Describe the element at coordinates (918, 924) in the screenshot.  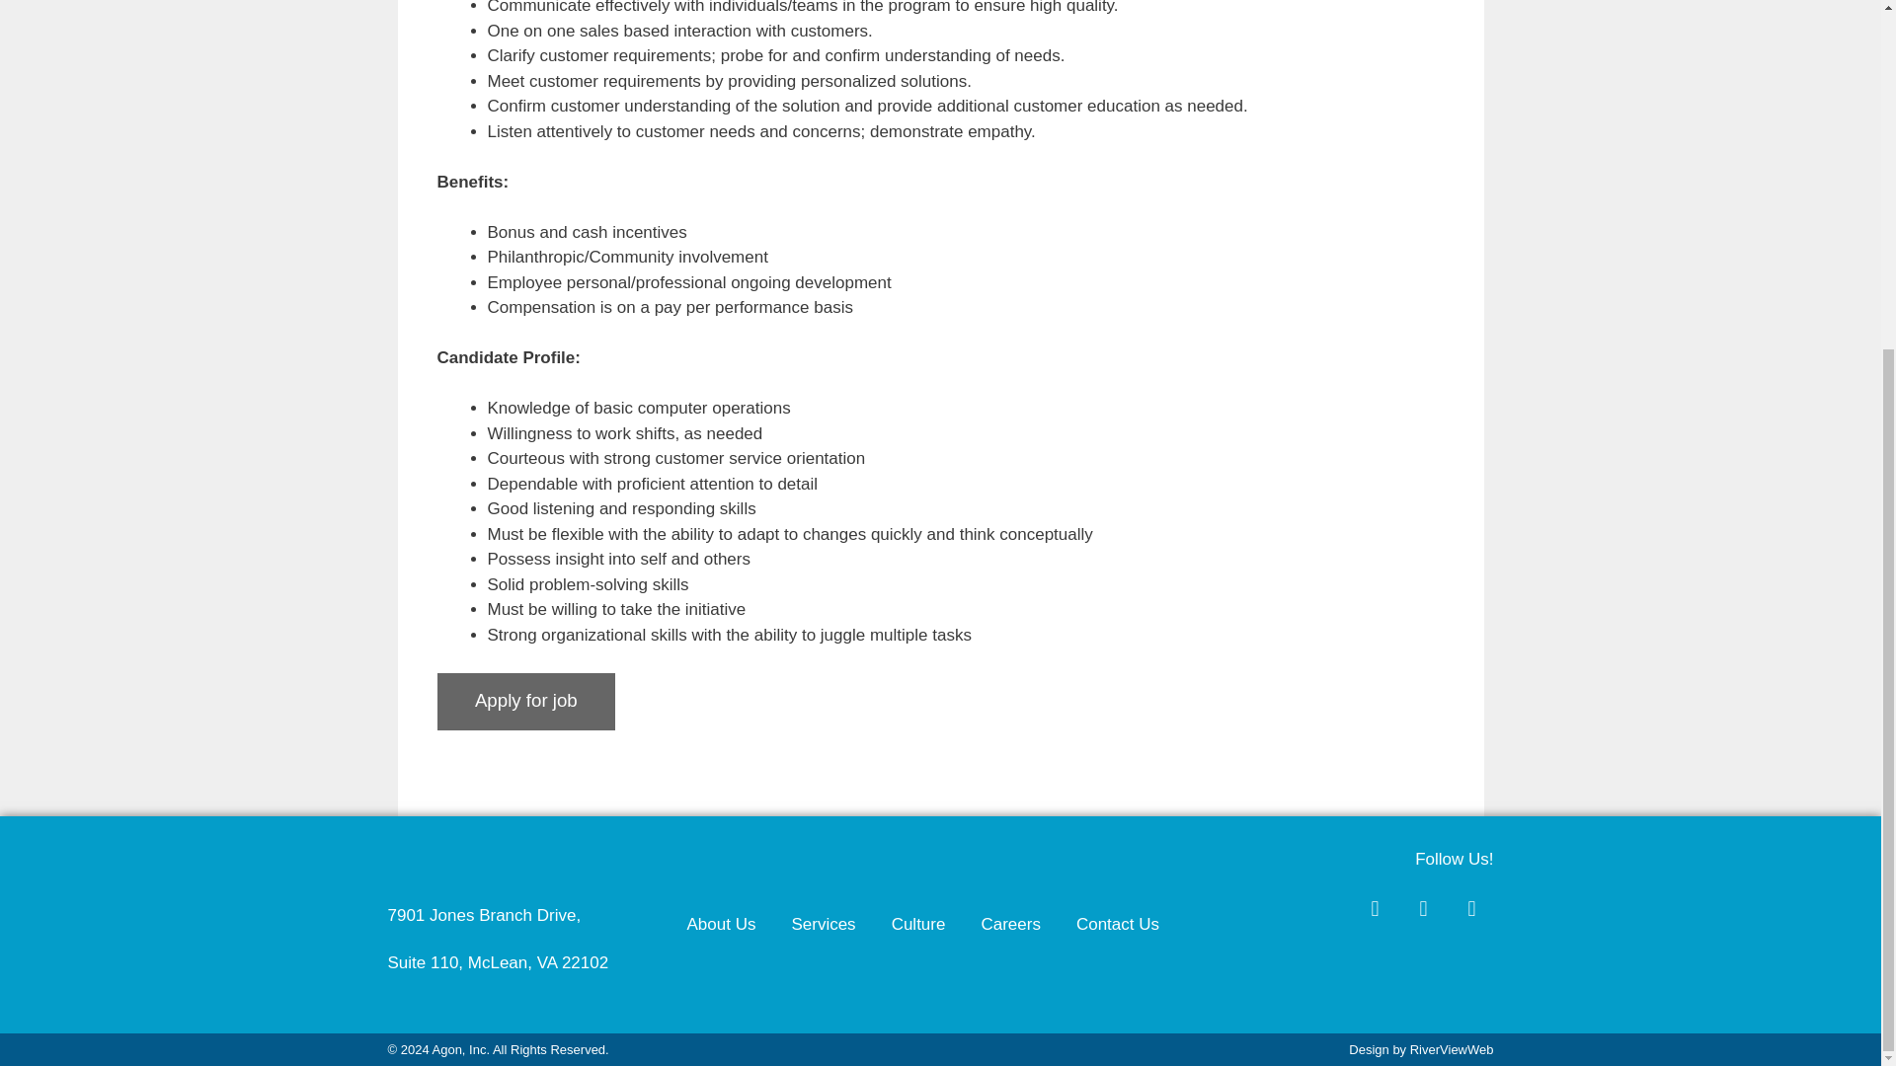
I see `Culture` at that location.